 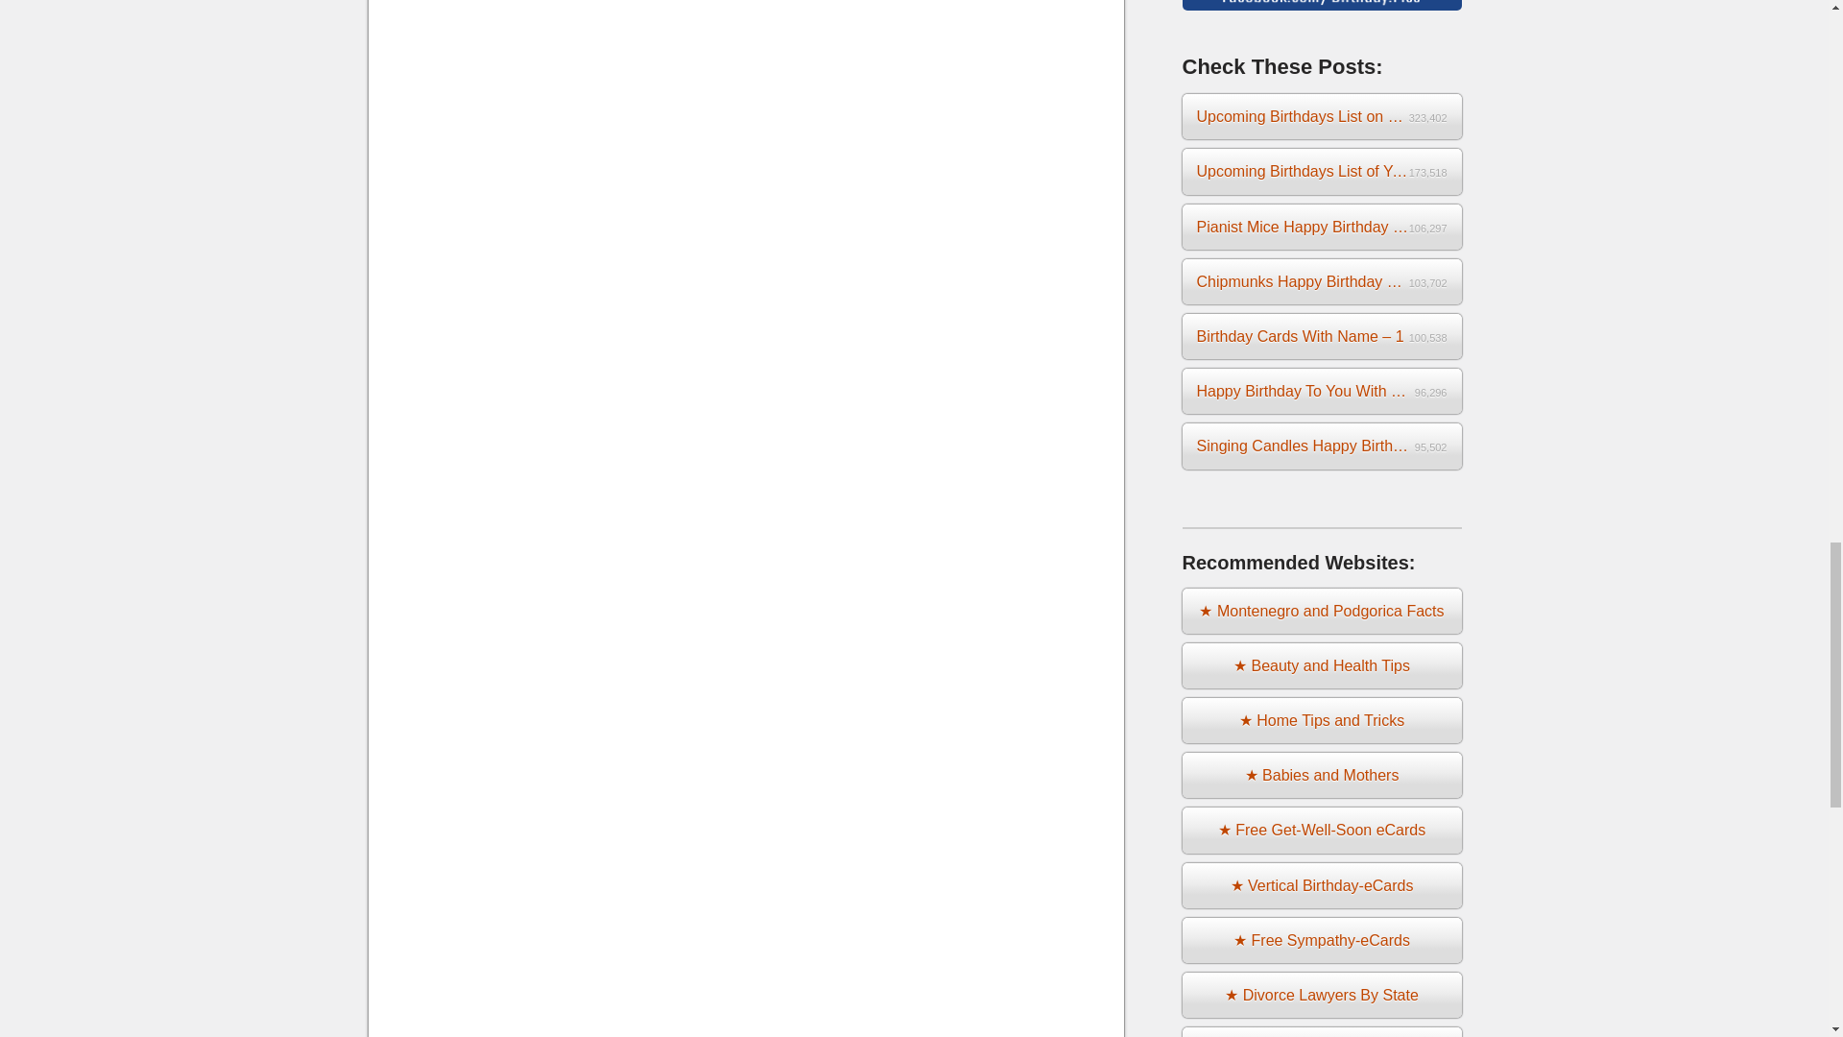 What do you see at coordinates (1322, 227) in the screenshot?
I see `Pianist Mice Happy Birthday Song on the Piano` at bounding box center [1322, 227].